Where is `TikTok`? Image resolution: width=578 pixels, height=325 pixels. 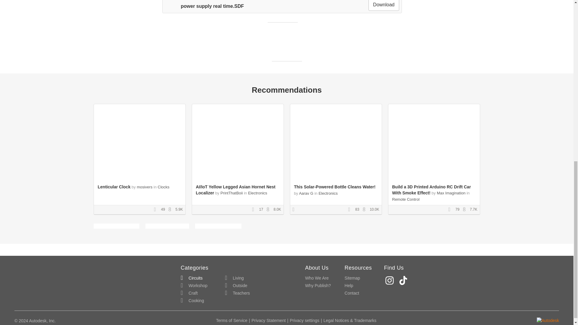
TikTok is located at coordinates (404, 280).